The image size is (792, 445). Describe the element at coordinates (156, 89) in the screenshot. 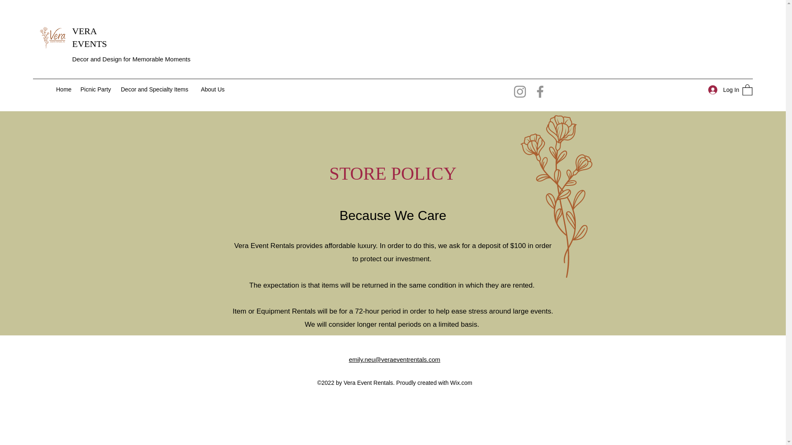

I see `Decor and Specialty Items` at that location.